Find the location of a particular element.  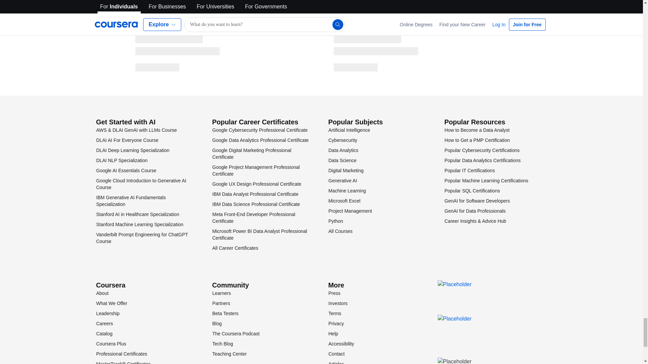

Google AI Essentials Course is located at coordinates (126, 171).